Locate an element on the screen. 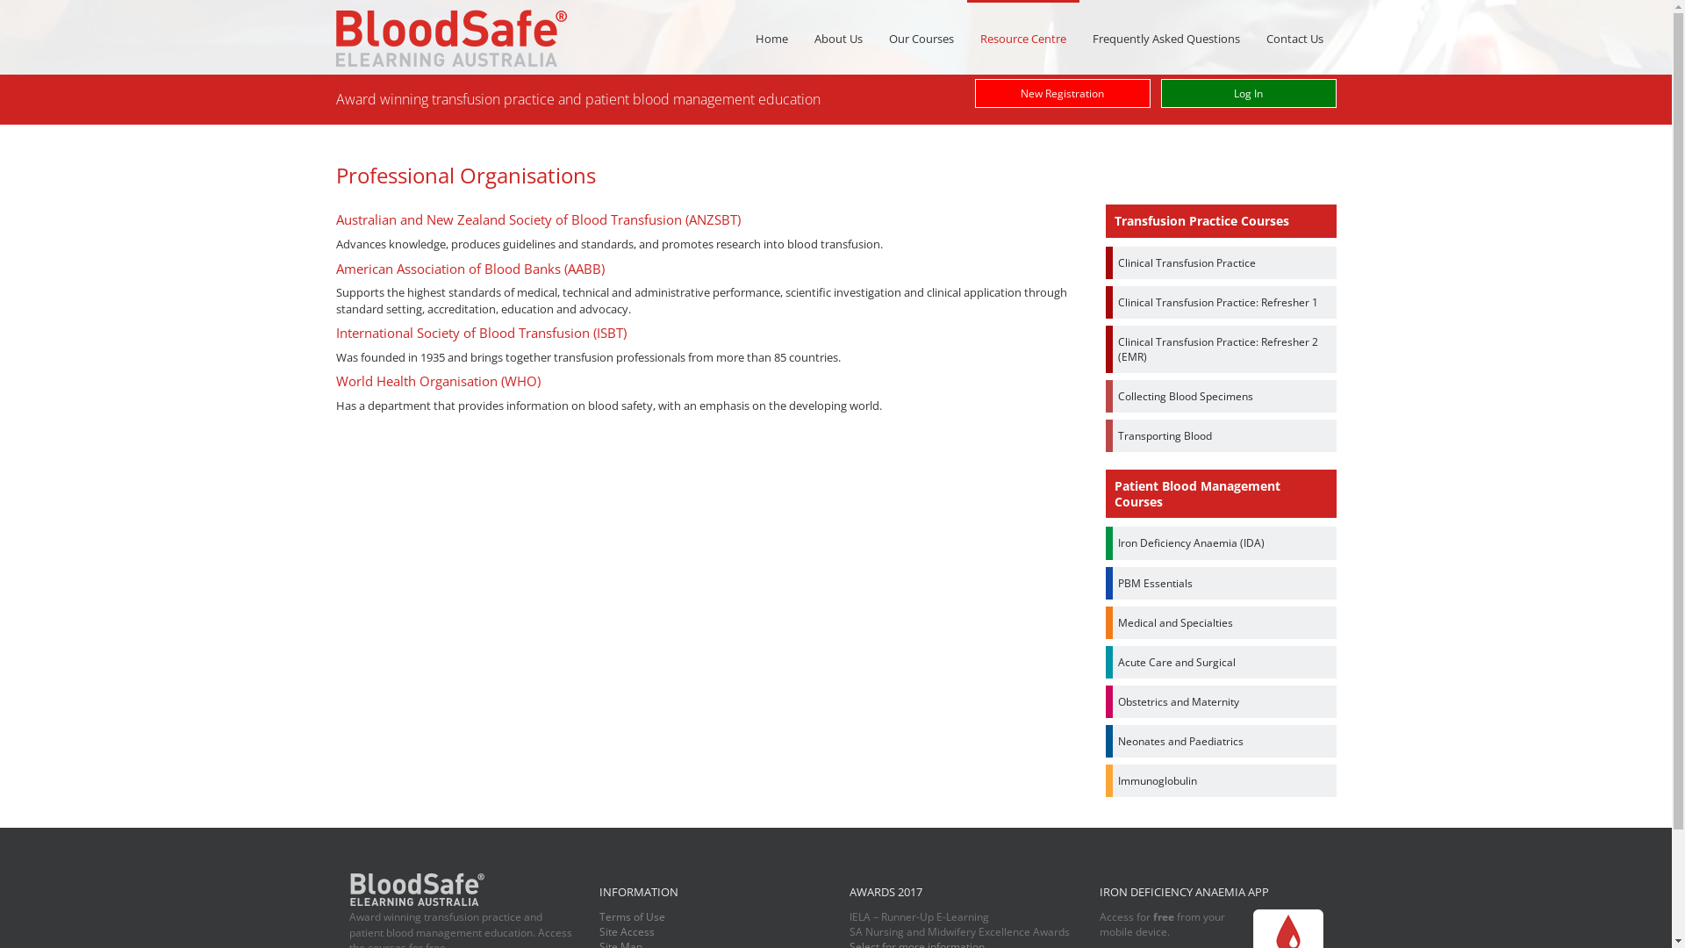  Transporting Blood is located at coordinates (1222, 435).